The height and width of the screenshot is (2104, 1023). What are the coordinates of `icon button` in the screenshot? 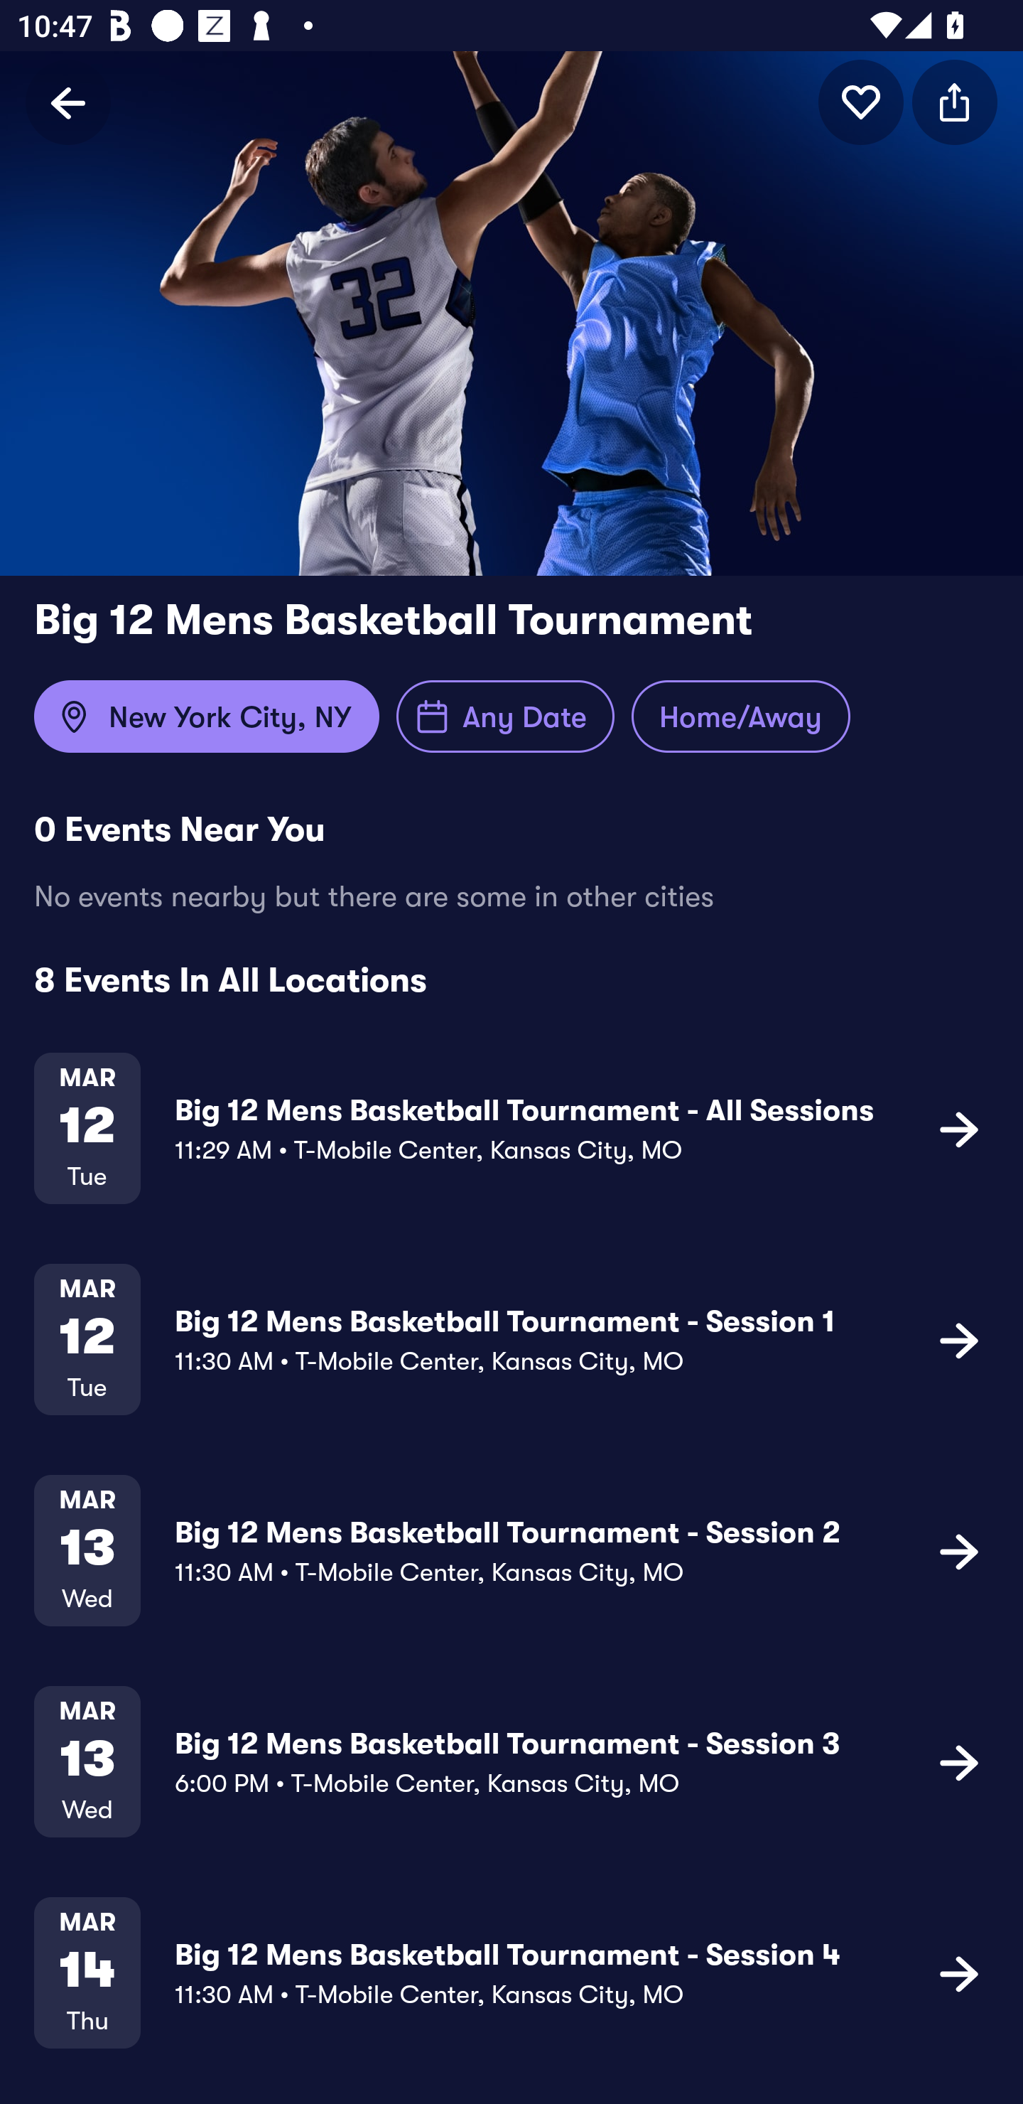 It's located at (959, 1550).